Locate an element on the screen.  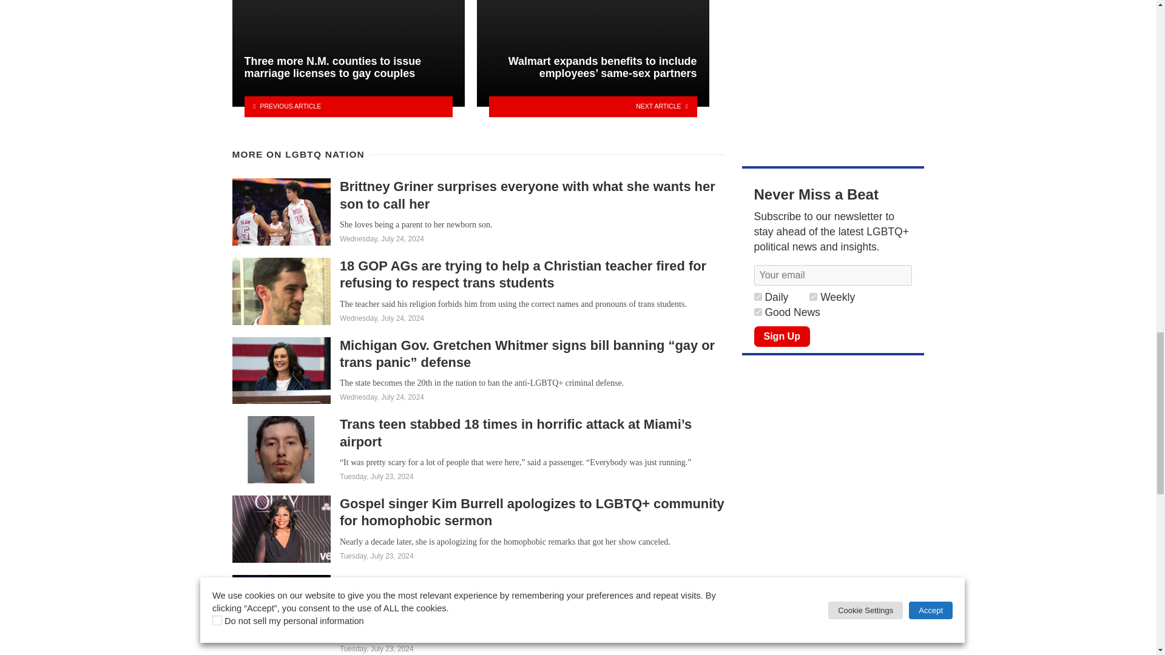
Sign Up is located at coordinates (782, 336).